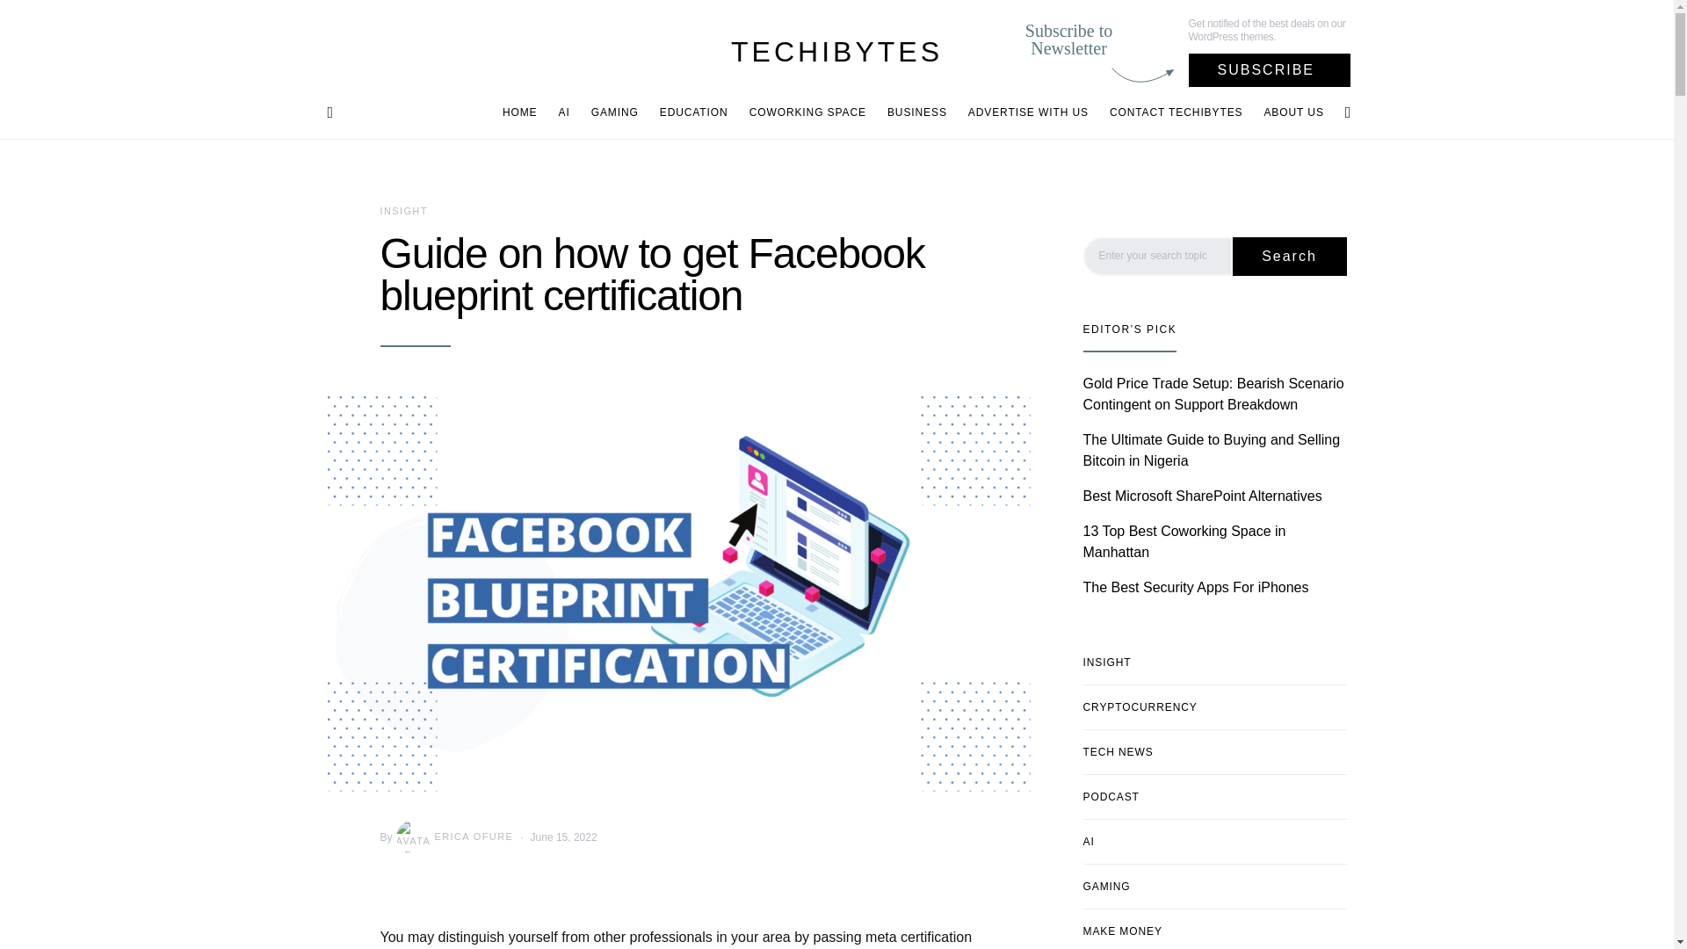 Image resolution: width=1687 pixels, height=949 pixels. Describe the element at coordinates (694, 112) in the screenshot. I see `EDUCATION` at that location.